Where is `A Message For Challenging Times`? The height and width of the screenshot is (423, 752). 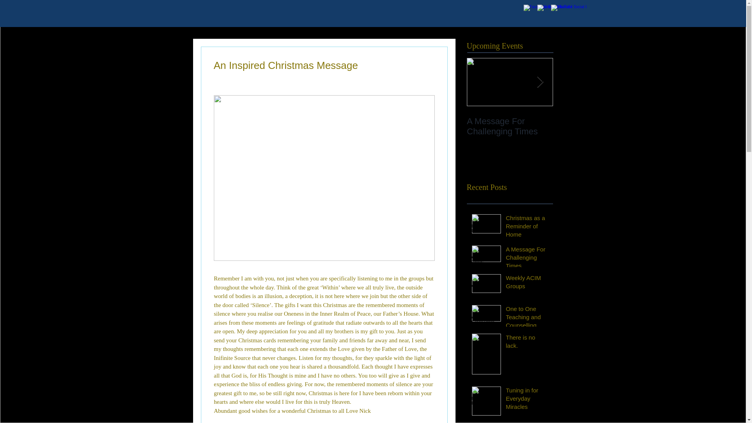 A Message For Challenging Times is located at coordinates (510, 126).